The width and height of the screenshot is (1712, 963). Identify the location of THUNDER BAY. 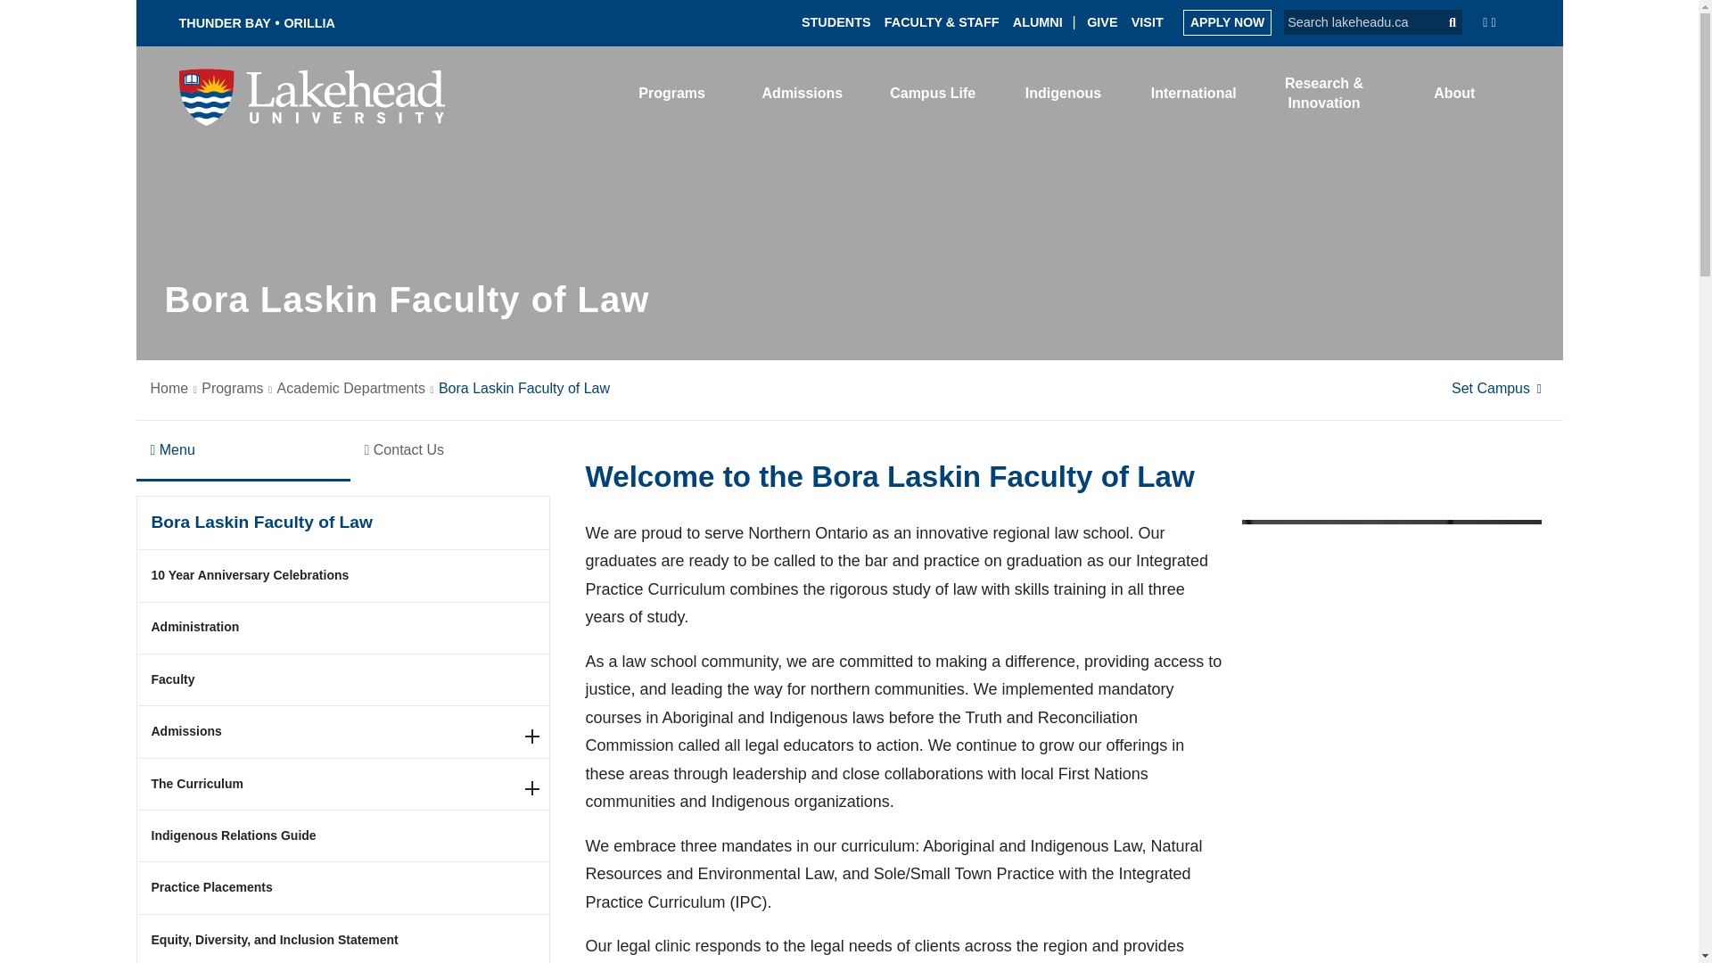
(224, 23).